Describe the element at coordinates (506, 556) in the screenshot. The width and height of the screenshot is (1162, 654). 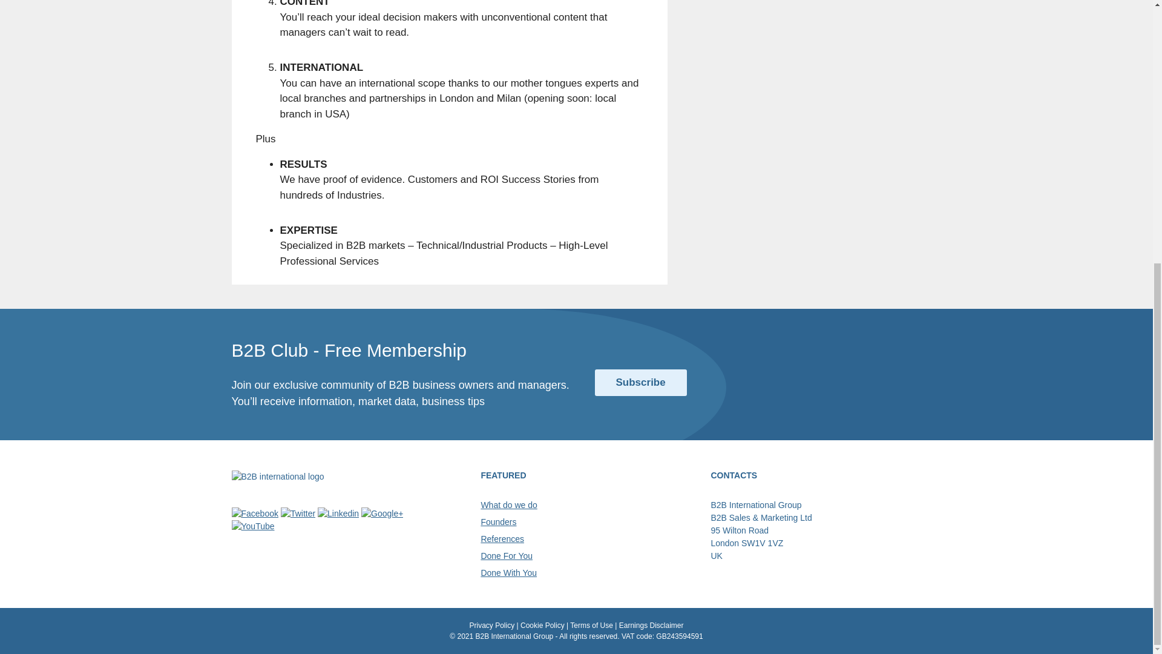
I see `Done For You` at that location.